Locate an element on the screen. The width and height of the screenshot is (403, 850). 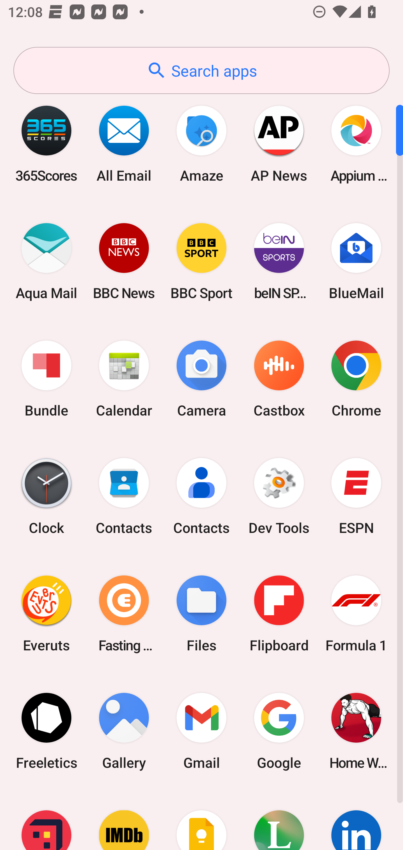
beIN SPORTS is located at coordinates (279, 261).